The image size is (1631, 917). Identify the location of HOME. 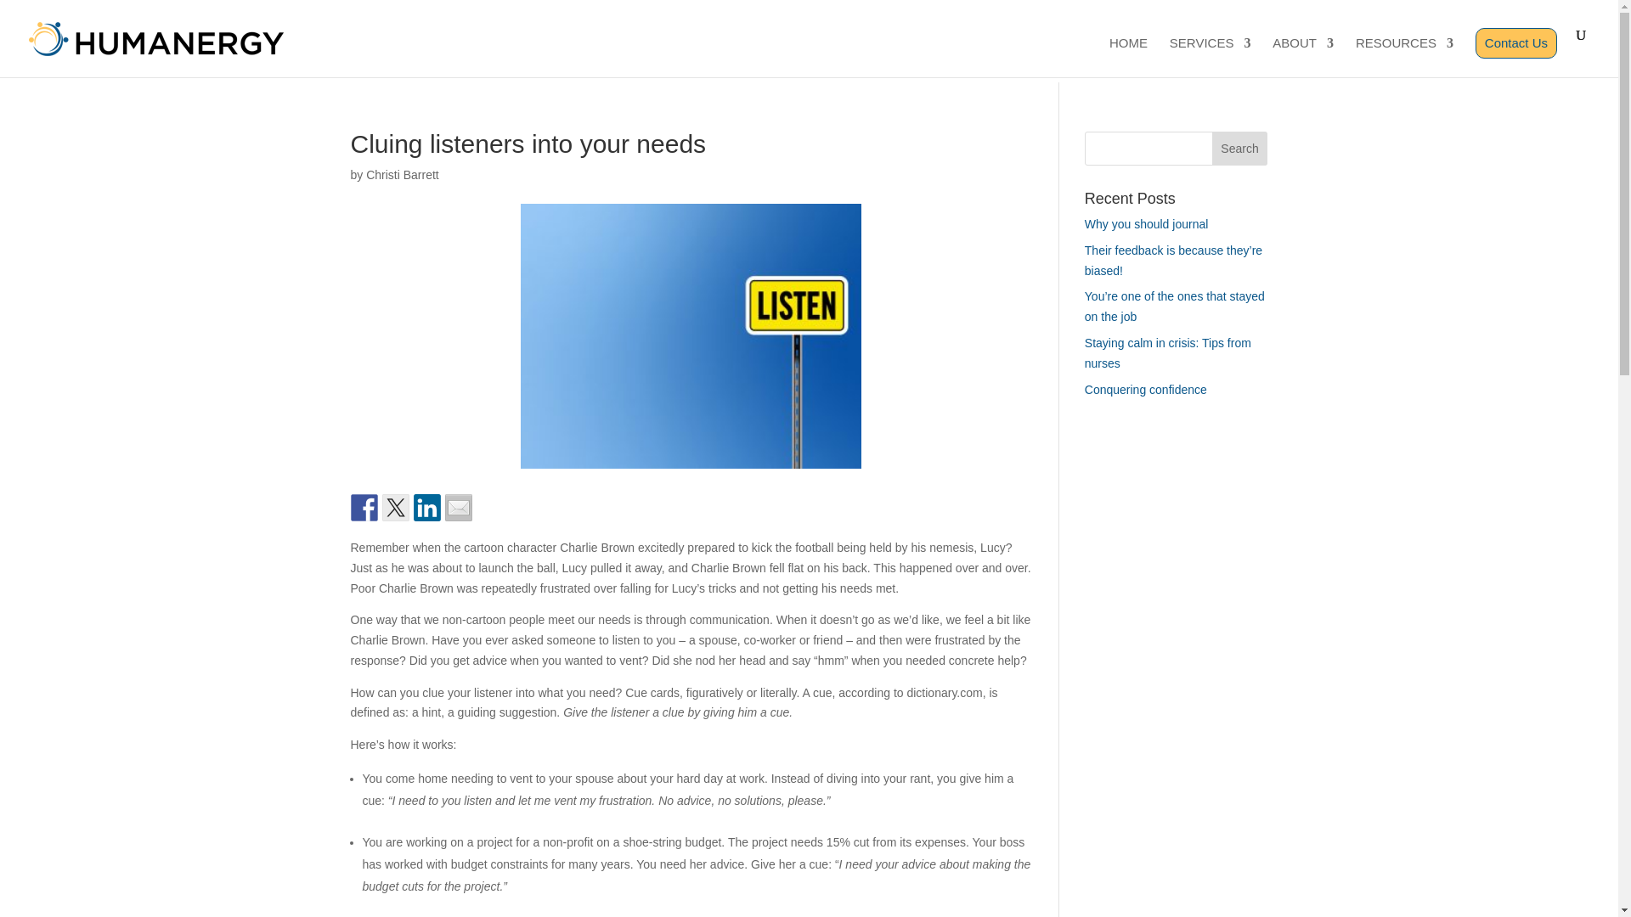
(1128, 57).